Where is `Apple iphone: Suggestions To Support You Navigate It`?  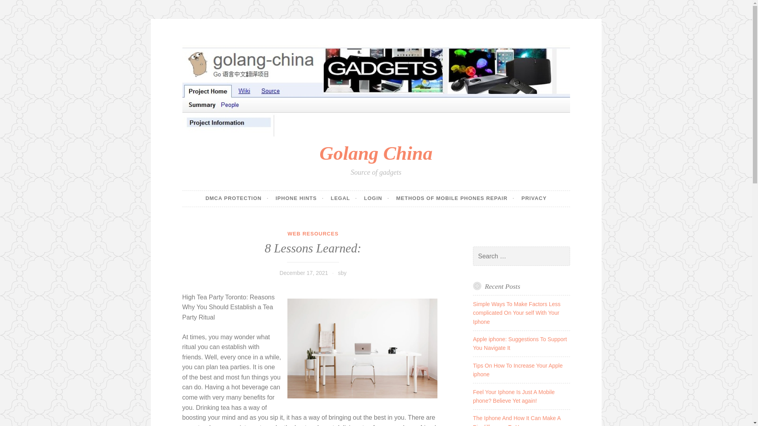 Apple iphone: Suggestions To Support You Navigate It is located at coordinates (520, 343).